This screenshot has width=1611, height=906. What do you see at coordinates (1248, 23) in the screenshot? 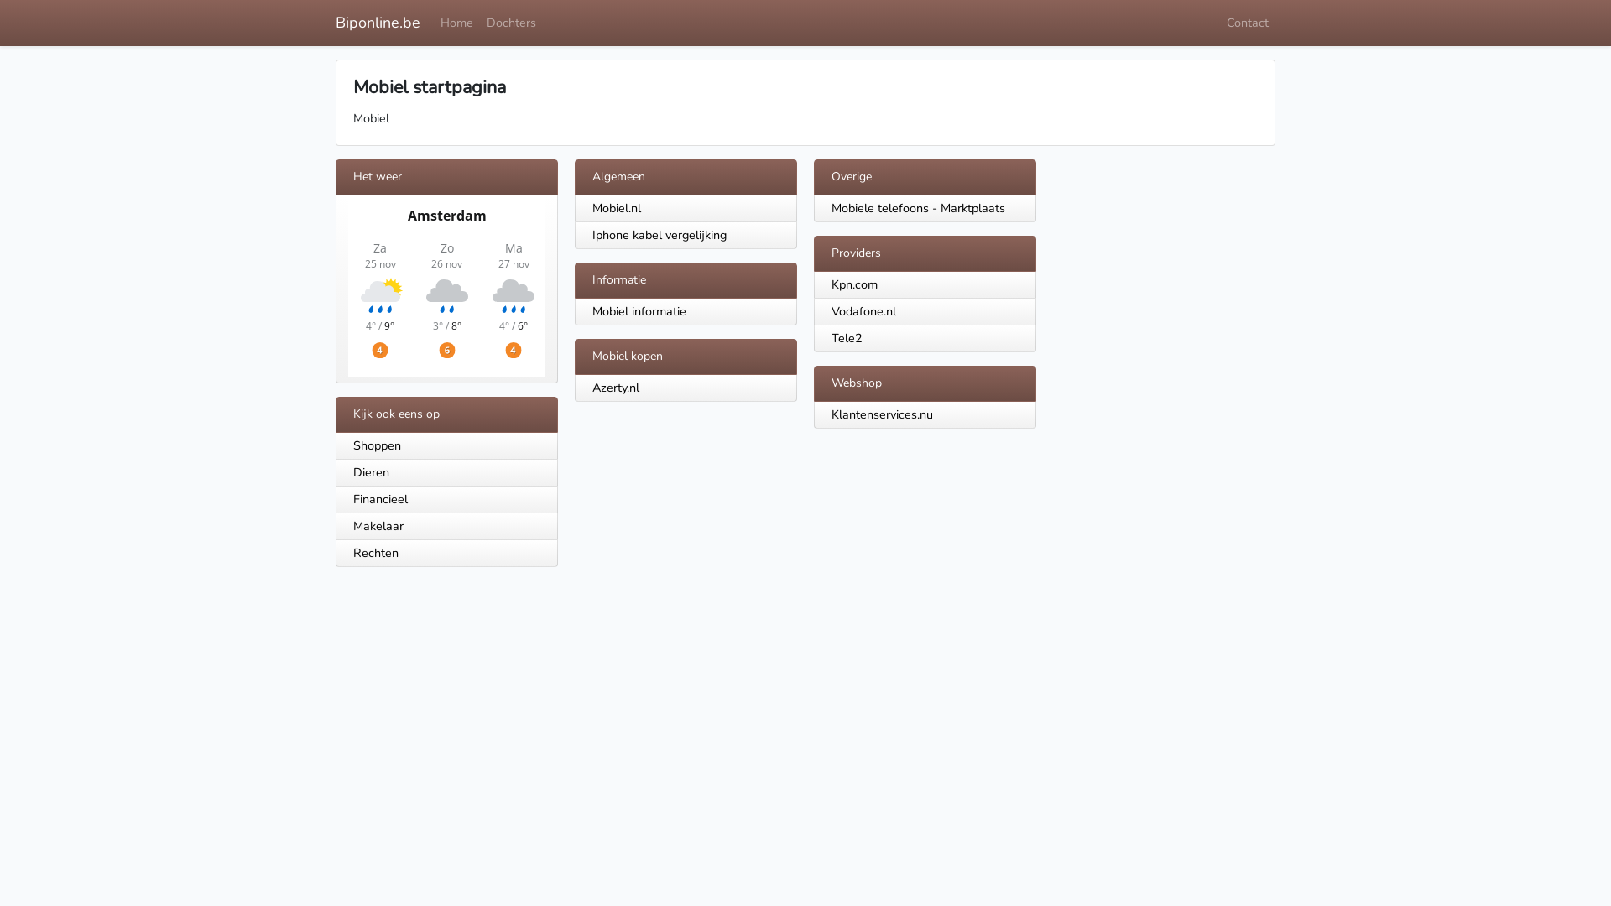
I see `Contact` at bounding box center [1248, 23].